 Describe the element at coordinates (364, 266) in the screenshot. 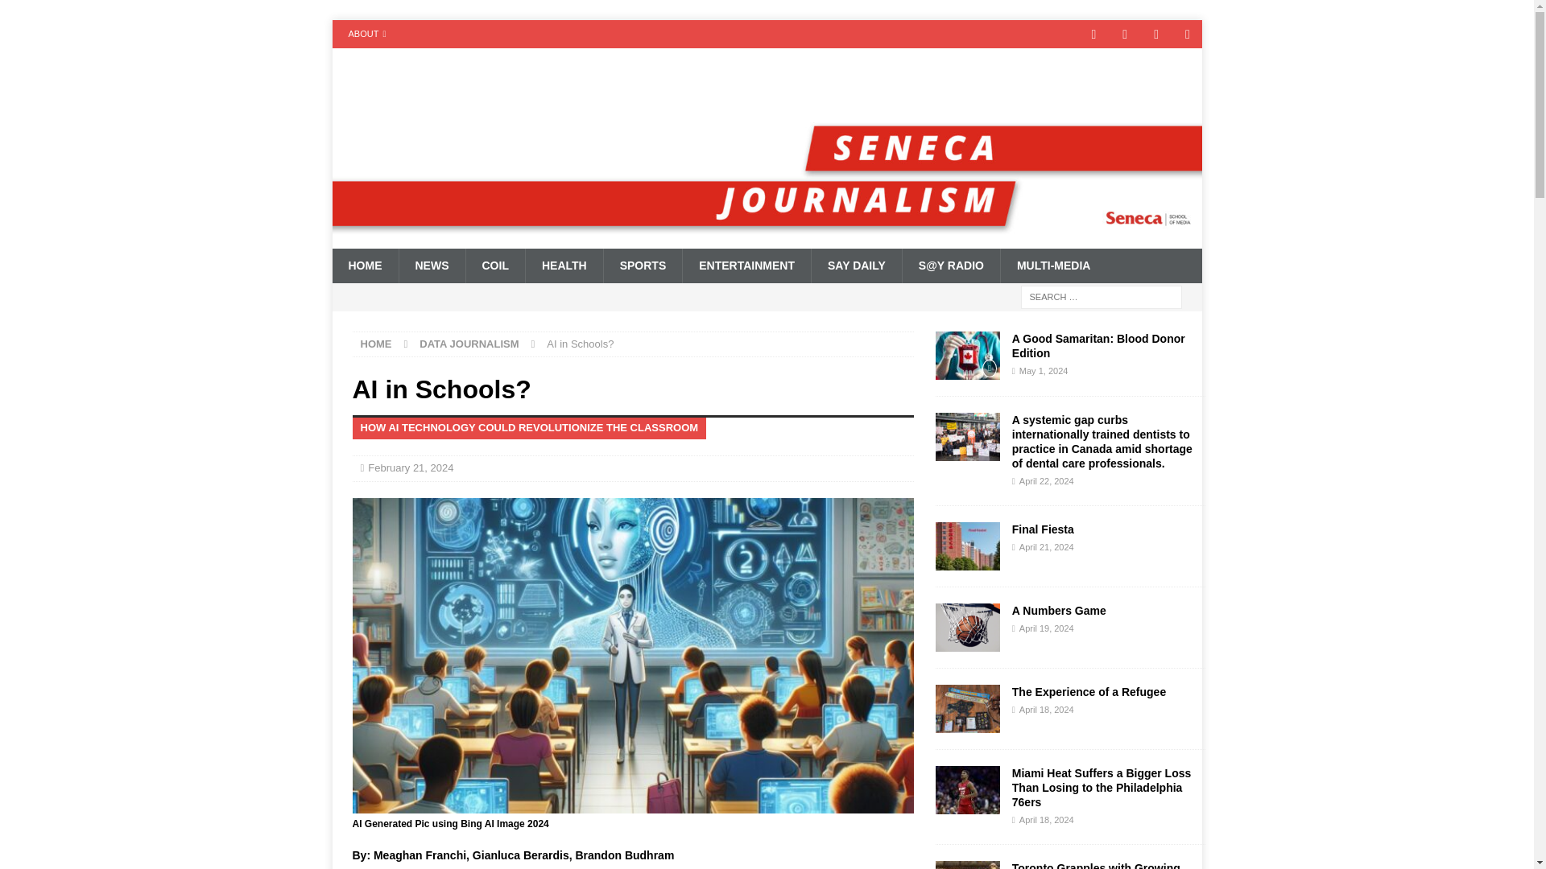

I see `HOME` at that location.